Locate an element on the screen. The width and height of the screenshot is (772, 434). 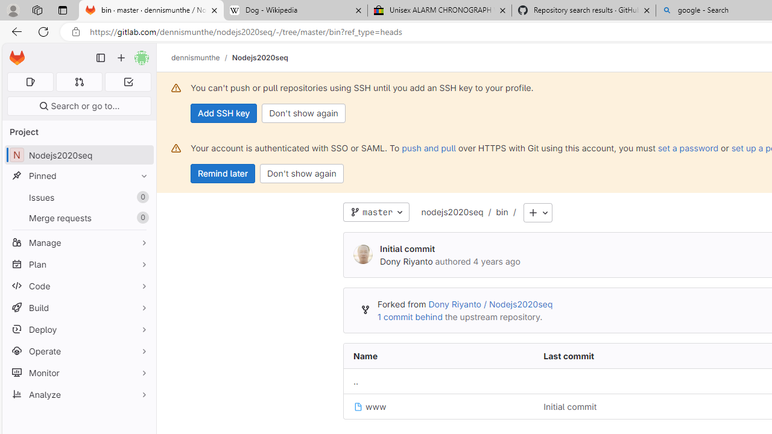
Unpin Merge requests is located at coordinates (141, 218).